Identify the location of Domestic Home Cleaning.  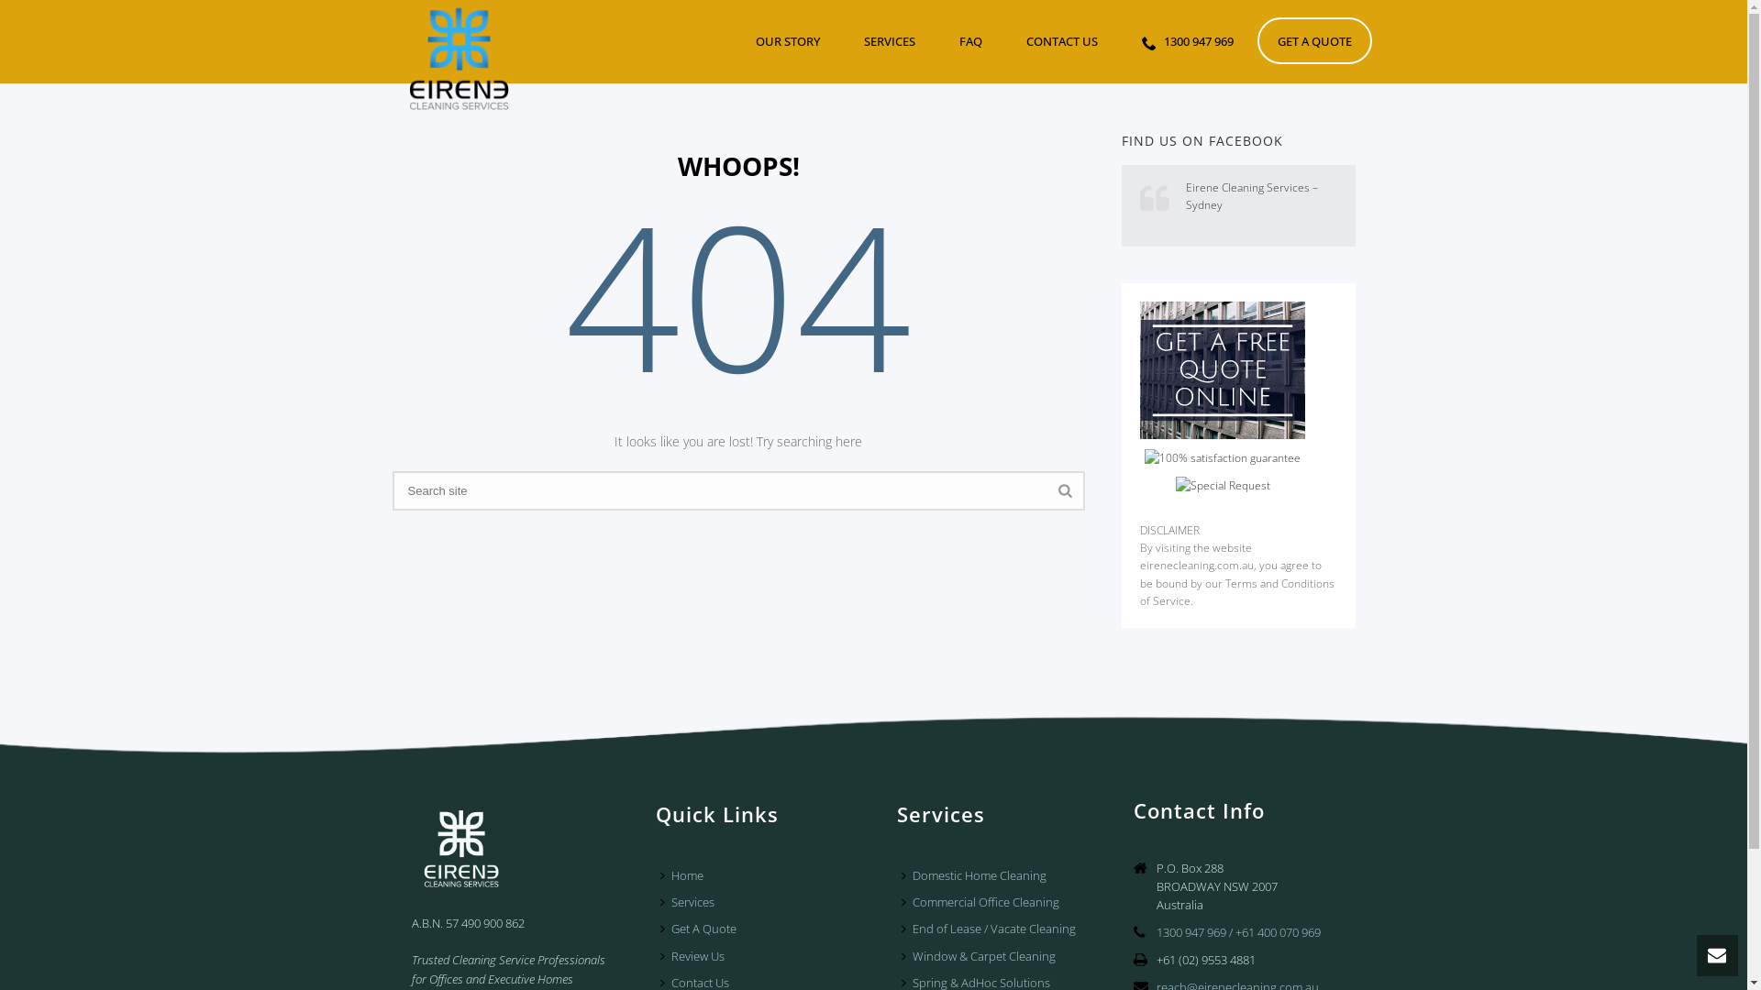
(979, 876).